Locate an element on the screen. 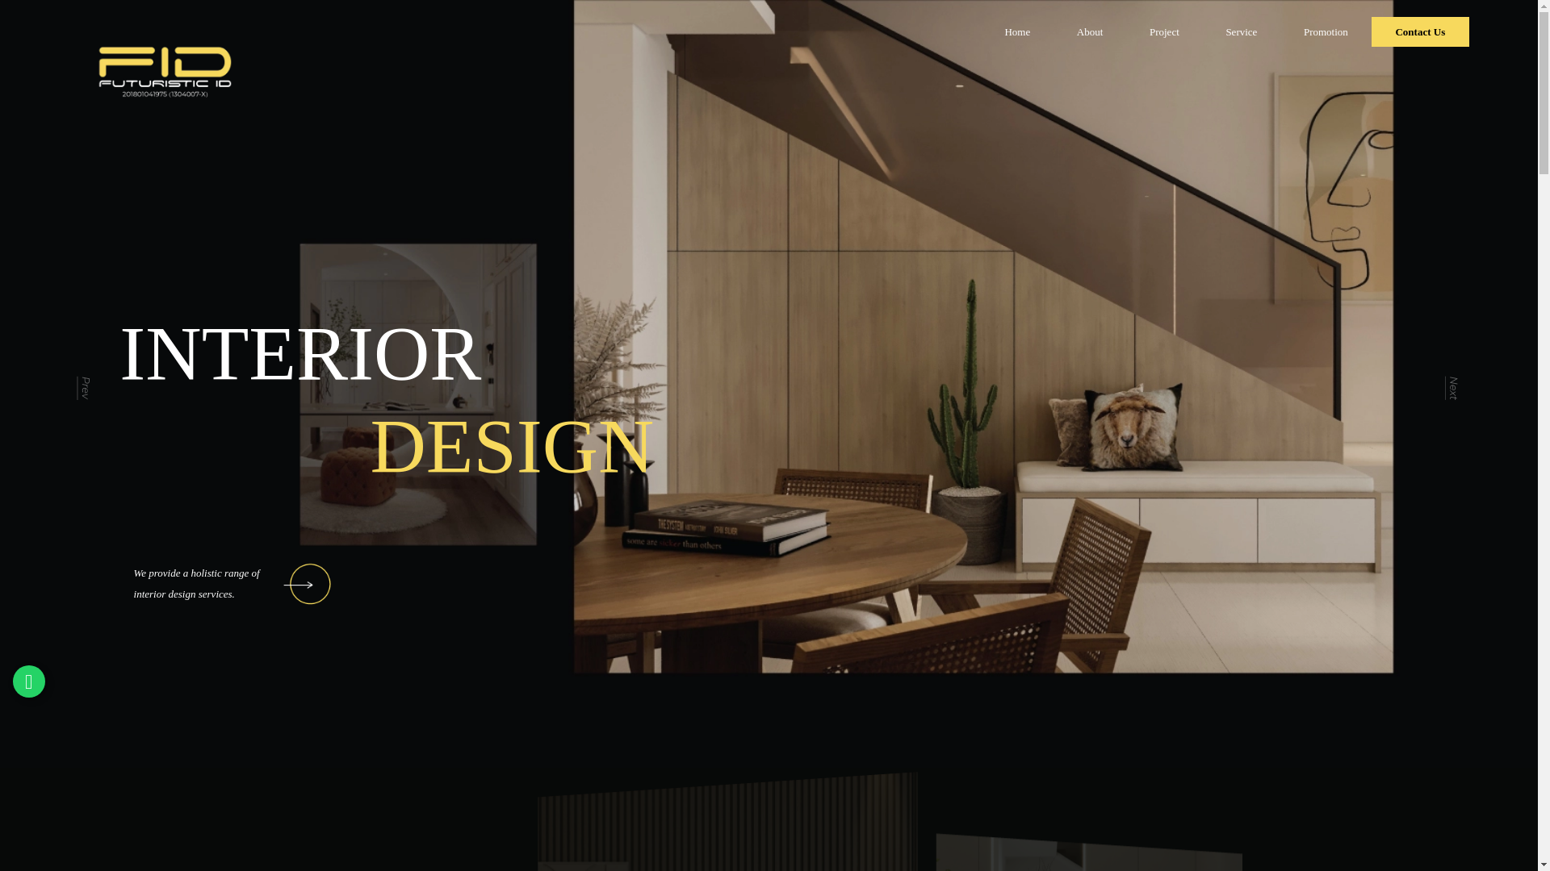 This screenshot has height=871, width=1550. About is located at coordinates (1090, 31).